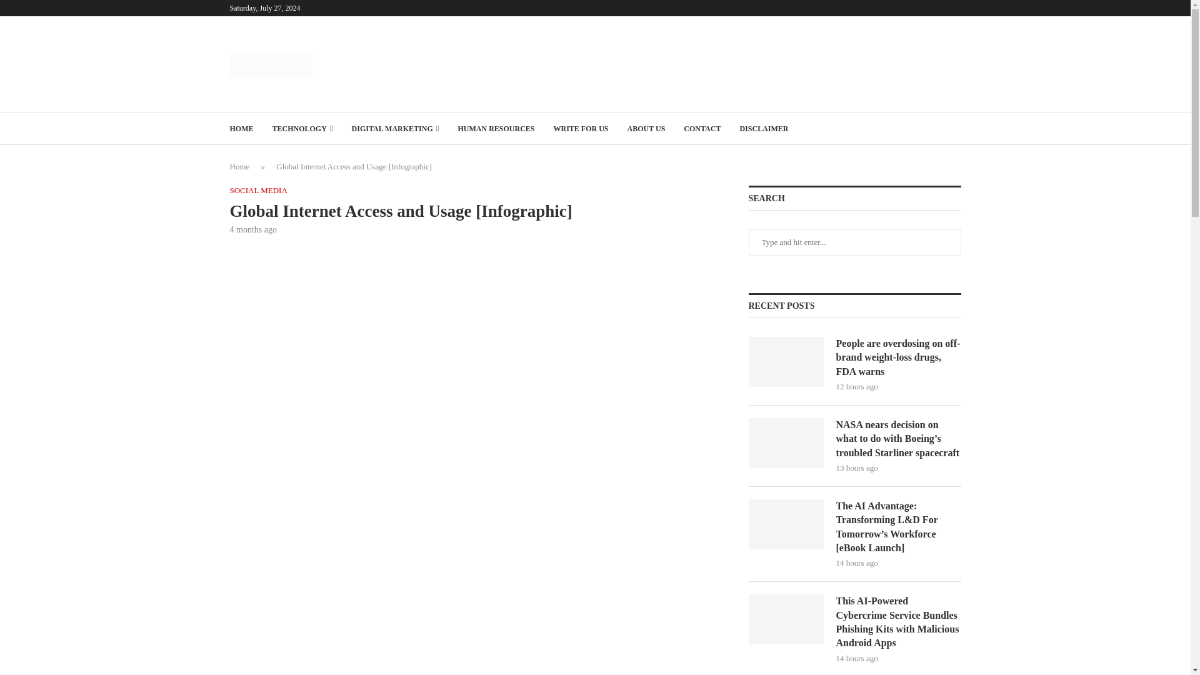  I want to click on HOME, so click(241, 129).